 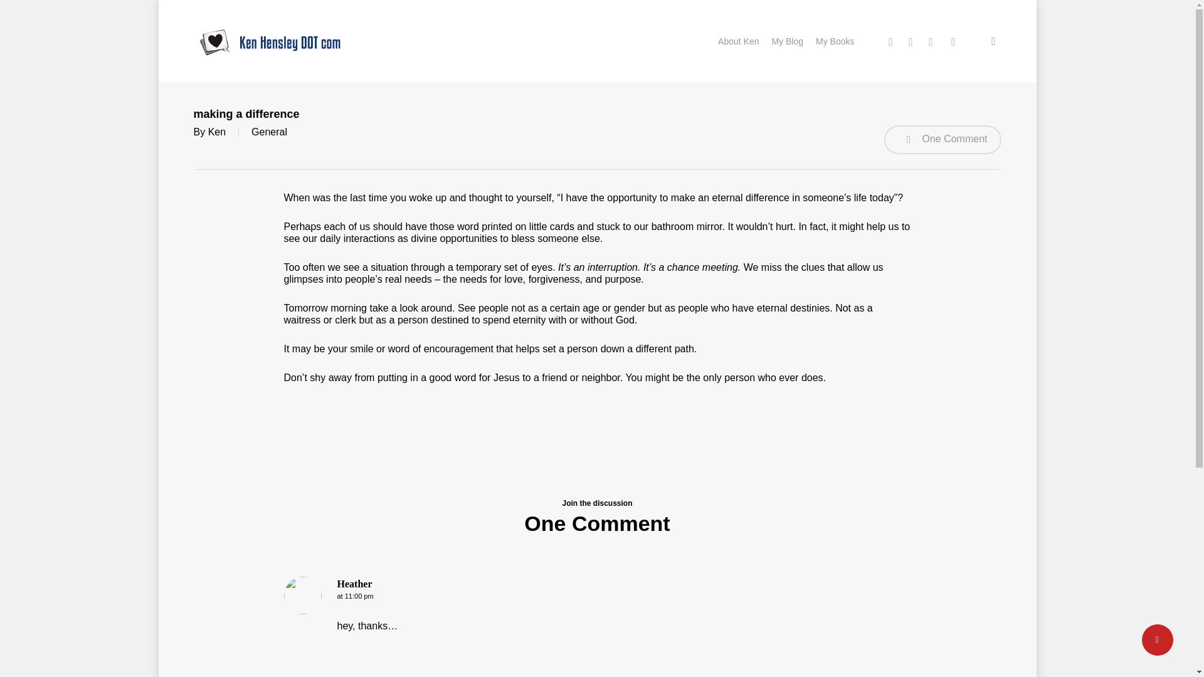 What do you see at coordinates (892, 469) in the screenshot?
I see `Warner University` at bounding box center [892, 469].